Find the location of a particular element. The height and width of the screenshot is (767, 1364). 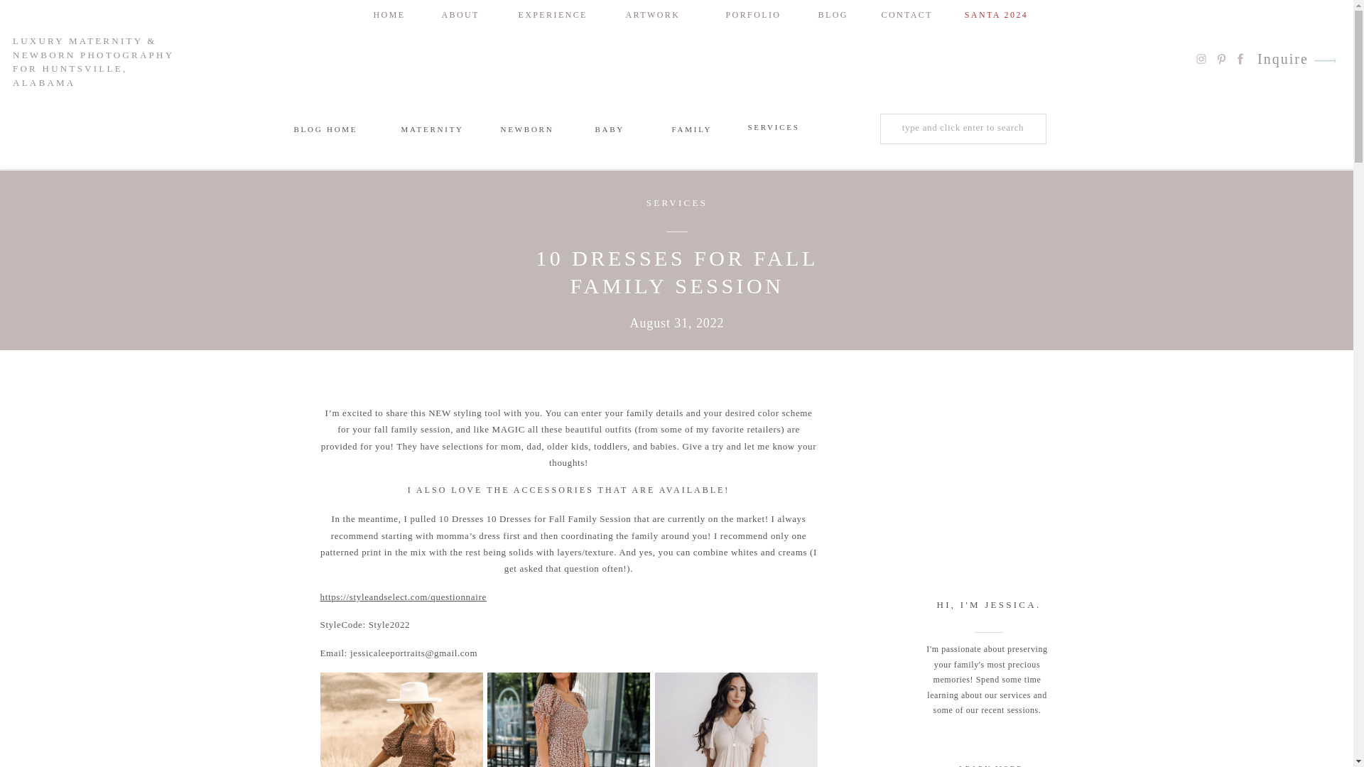

PORFOLIO is located at coordinates (752, 14).